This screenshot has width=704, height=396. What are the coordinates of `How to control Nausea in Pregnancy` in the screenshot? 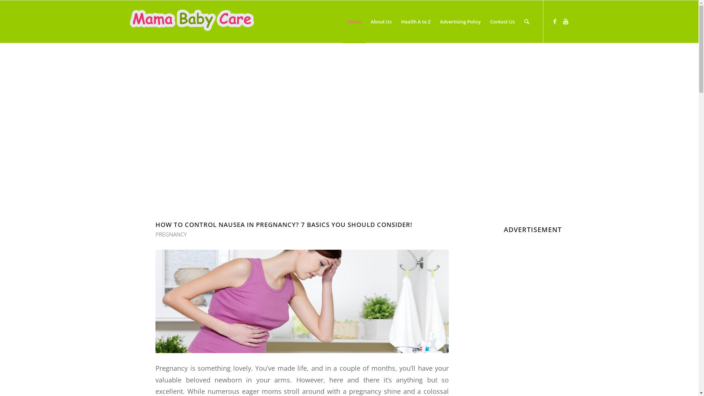 It's located at (302, 301).